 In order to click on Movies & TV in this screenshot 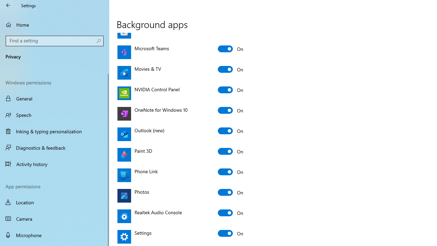, I will do `click(231, 69)`.